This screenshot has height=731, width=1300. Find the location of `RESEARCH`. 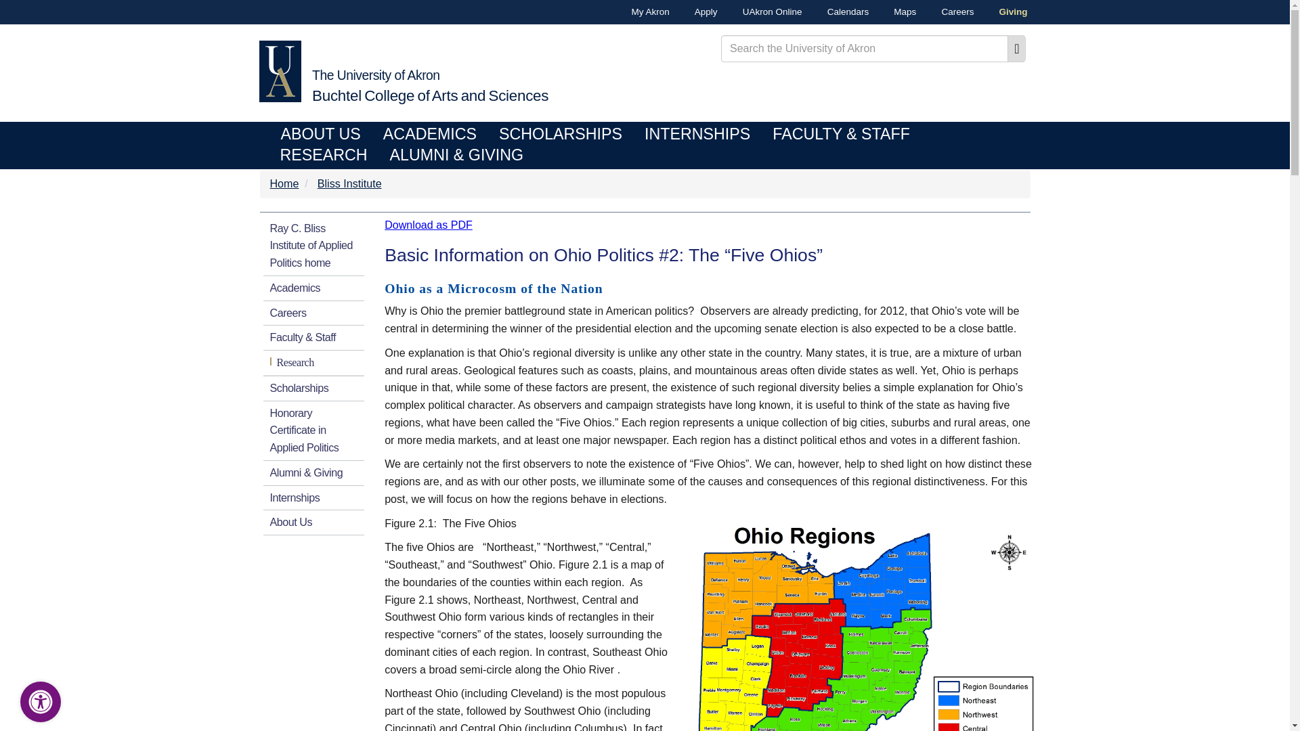

RESEARCH is located at coordinates (322, 156).